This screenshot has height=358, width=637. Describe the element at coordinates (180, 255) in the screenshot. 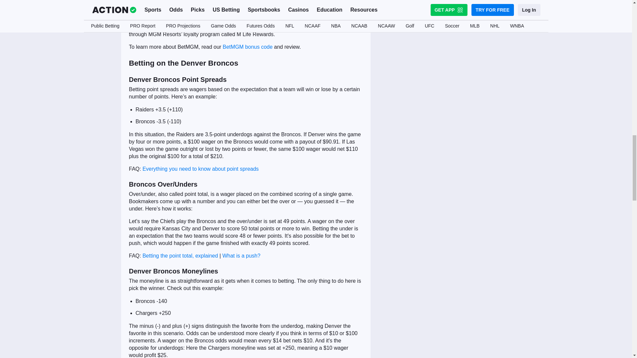

I see `Betting the point total, explained` at that location.